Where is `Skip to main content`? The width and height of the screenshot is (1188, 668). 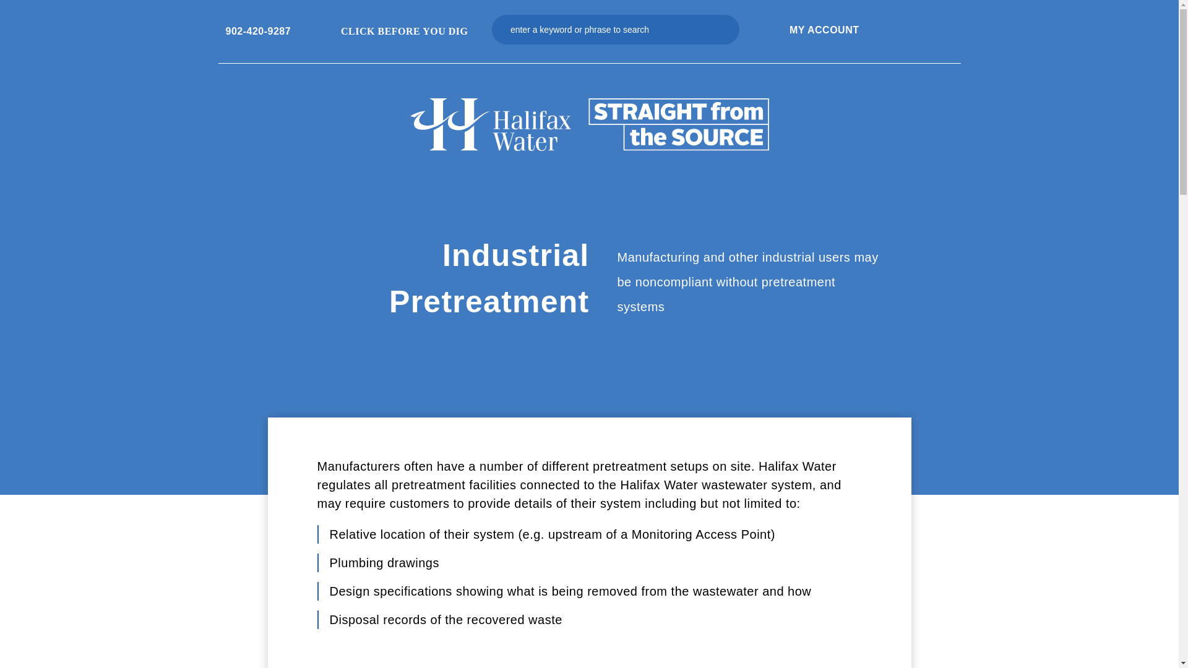 Skip to main content is located at coordinates (510, 4).